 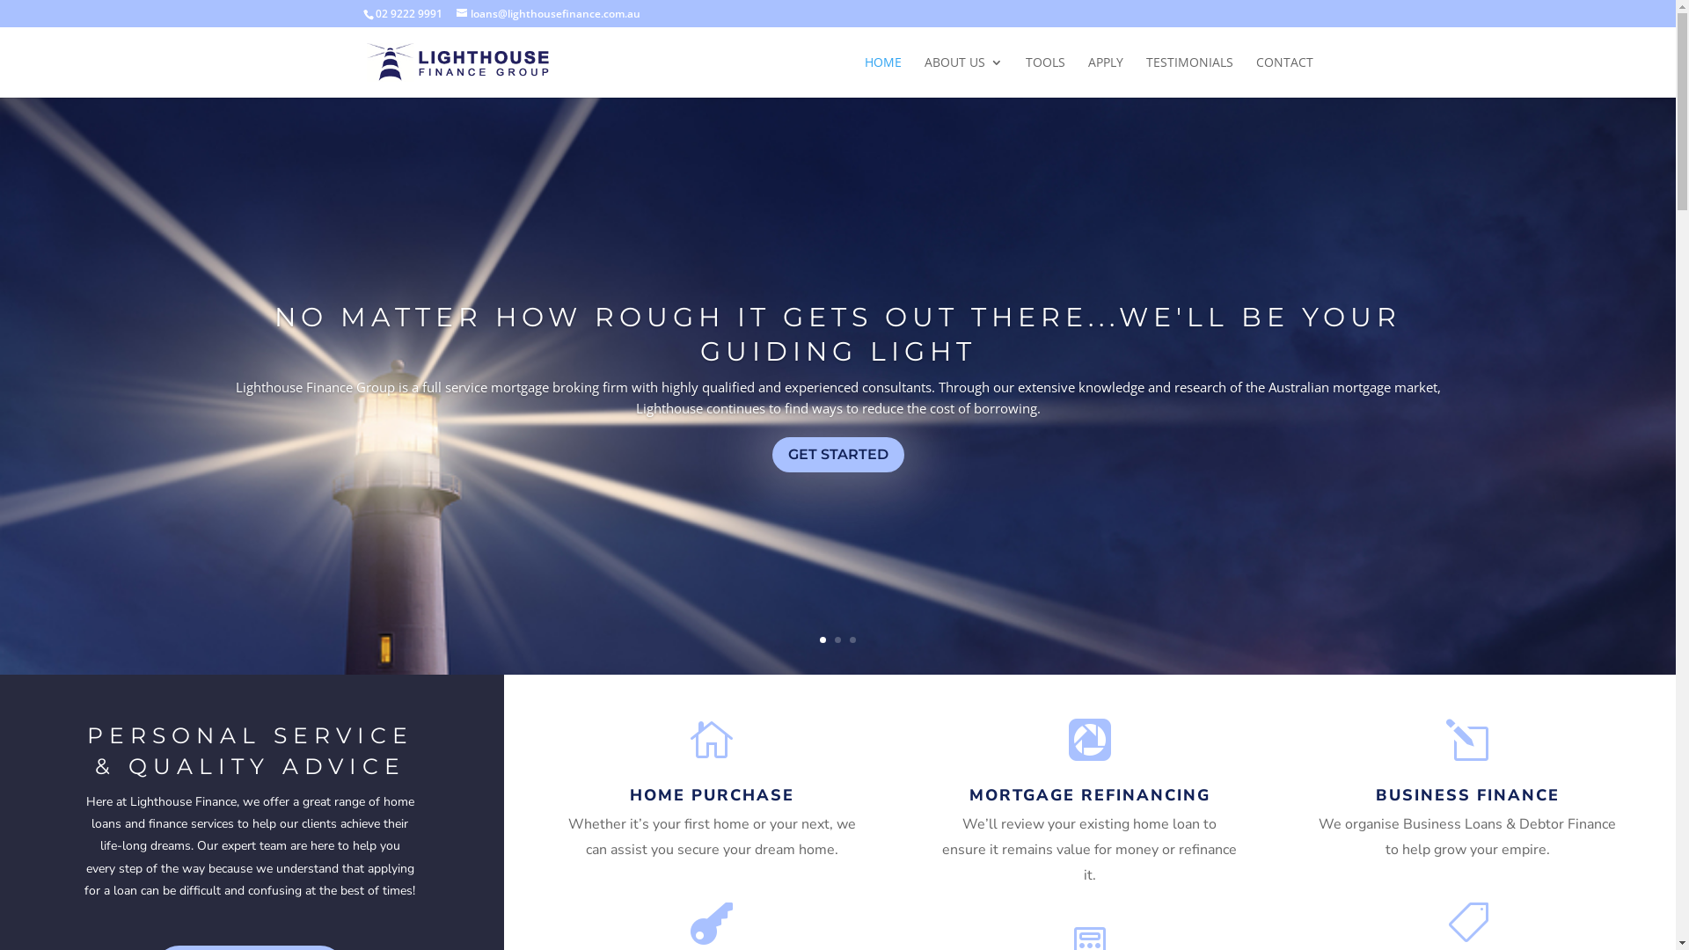 I want to click on APPLY, so click(x=1105, y=77).